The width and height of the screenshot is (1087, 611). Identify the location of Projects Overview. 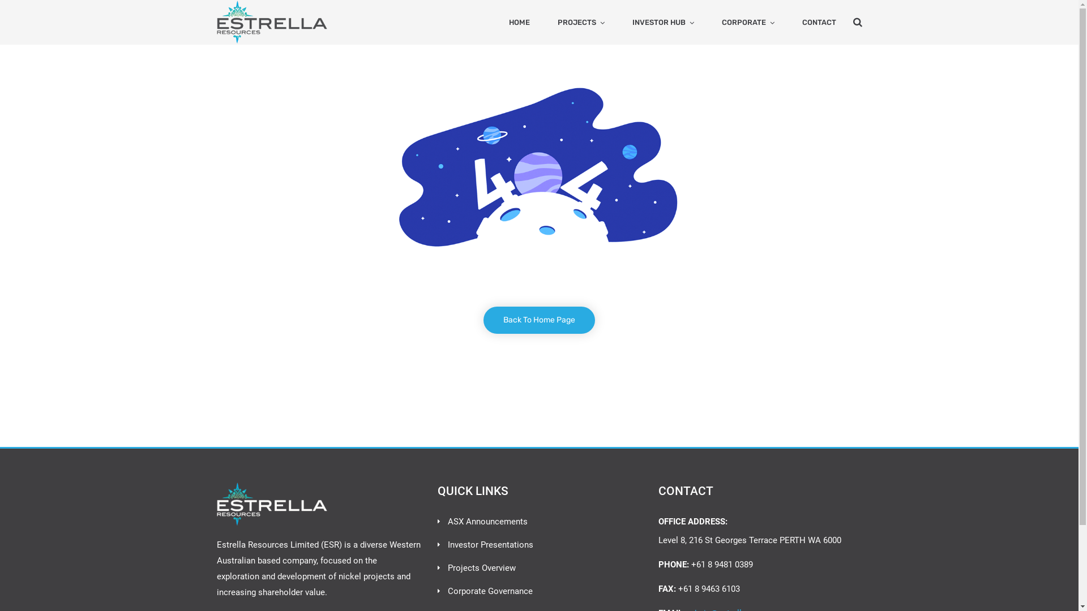
(481, 568).